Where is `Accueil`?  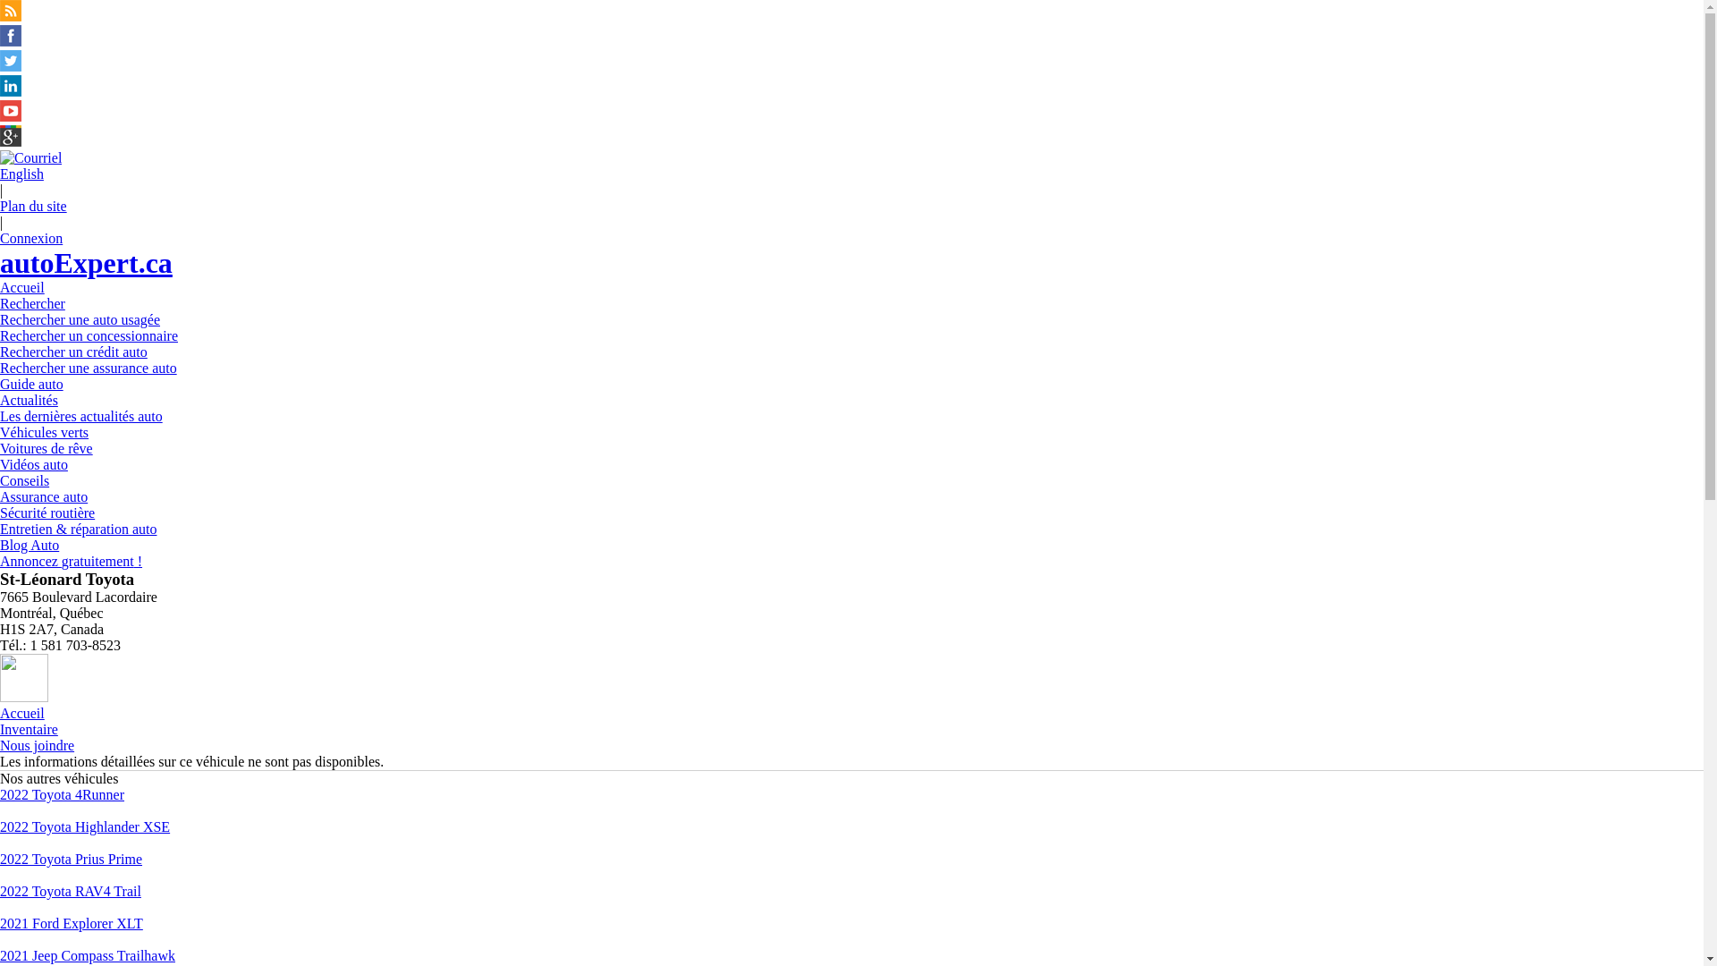 Accueil is located at coordinates (22, 288).